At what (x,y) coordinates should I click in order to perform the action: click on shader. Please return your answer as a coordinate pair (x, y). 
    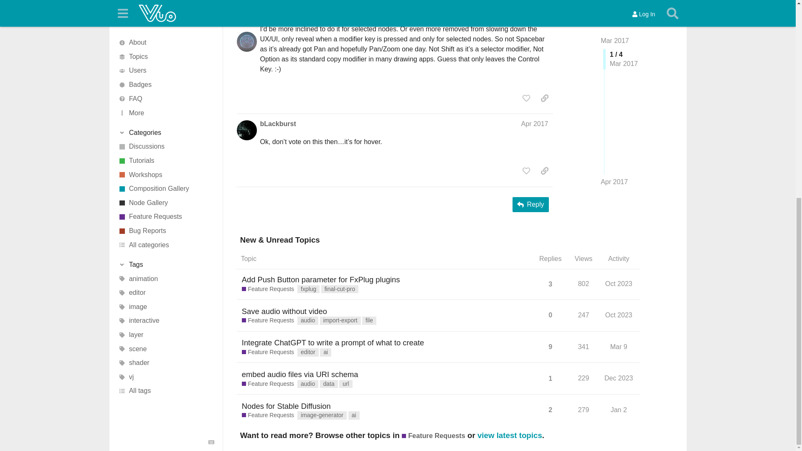
    Looking at the image, I should click on (166, 13).